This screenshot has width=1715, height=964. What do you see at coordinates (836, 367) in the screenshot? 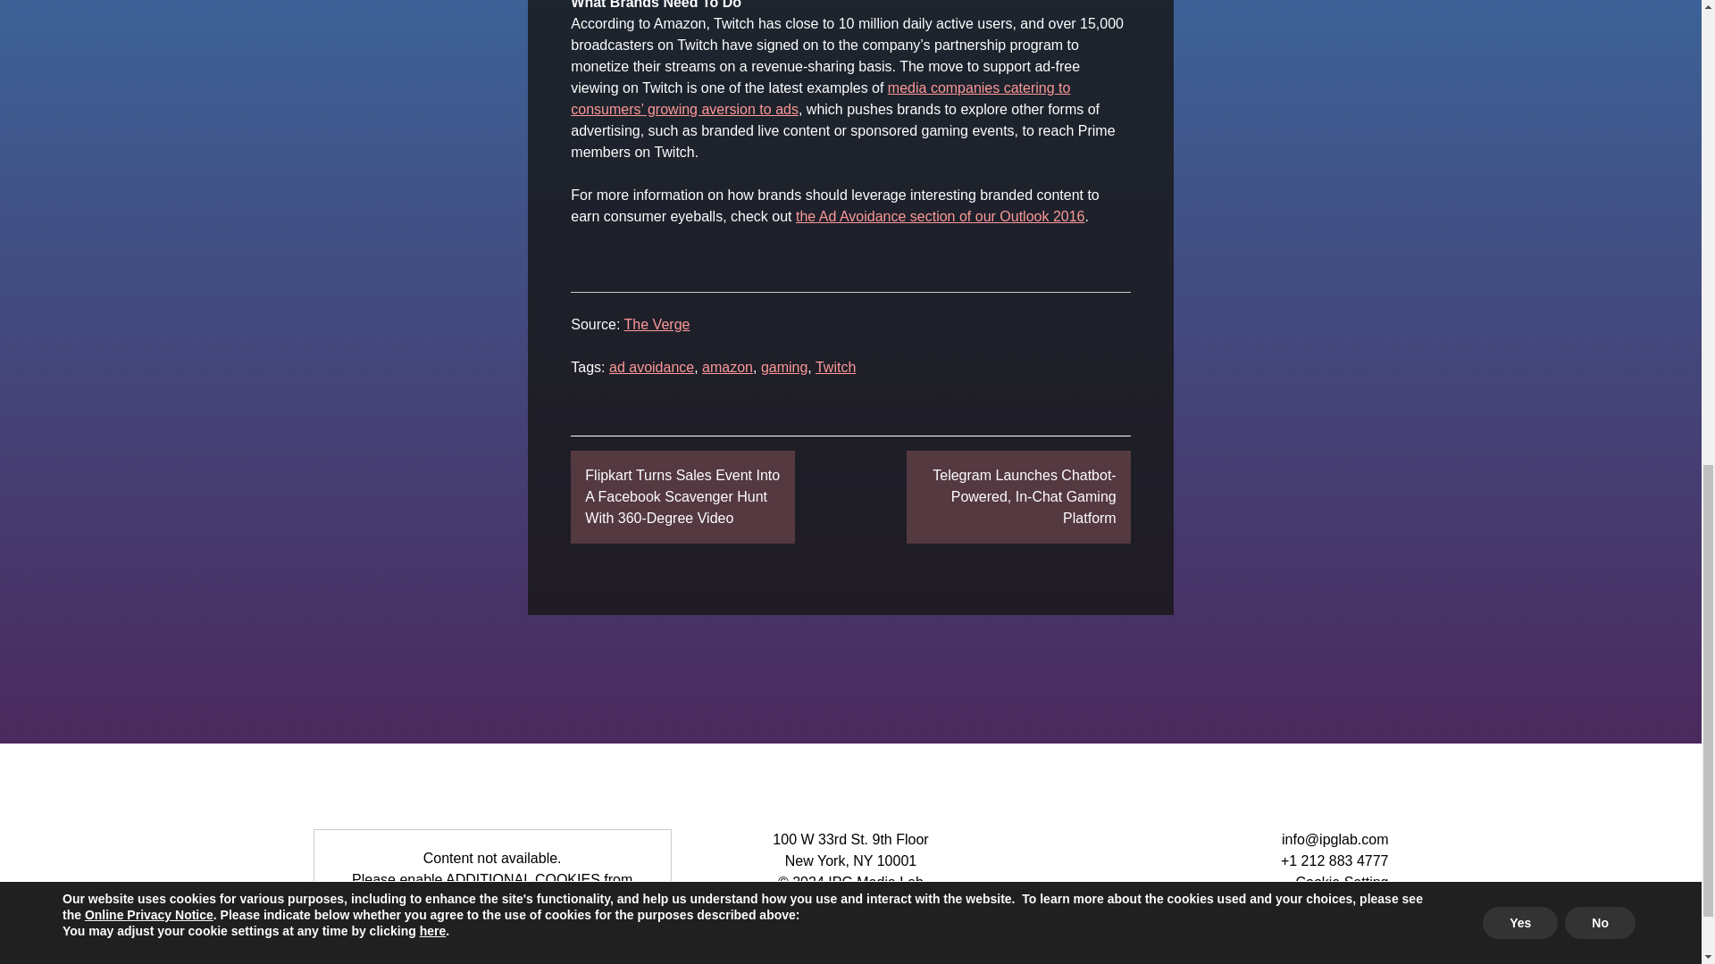
I see `Twitch` at bounding box center [836, 367].